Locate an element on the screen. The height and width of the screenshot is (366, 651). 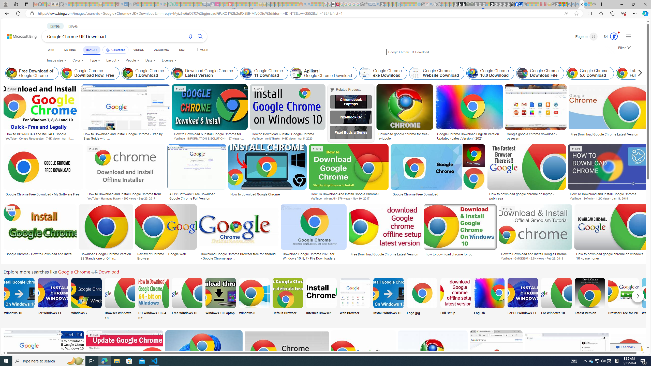
Layout is located at coordinates (113, 60).